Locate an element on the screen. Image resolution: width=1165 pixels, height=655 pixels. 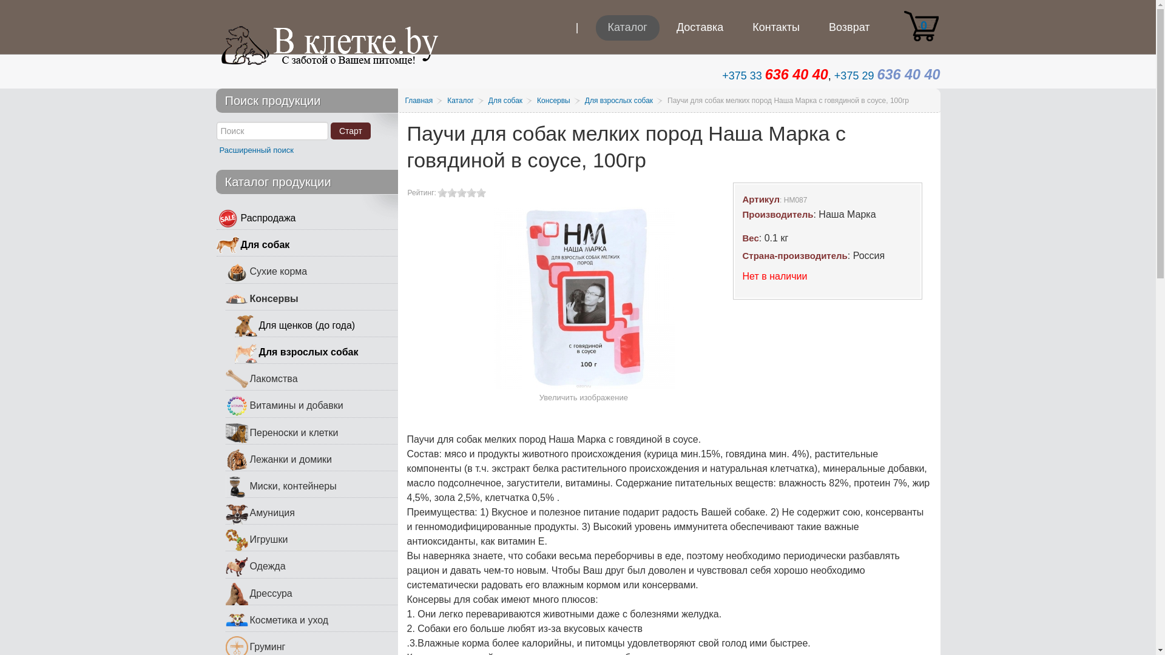
0 is located at coordinates (921, 26).